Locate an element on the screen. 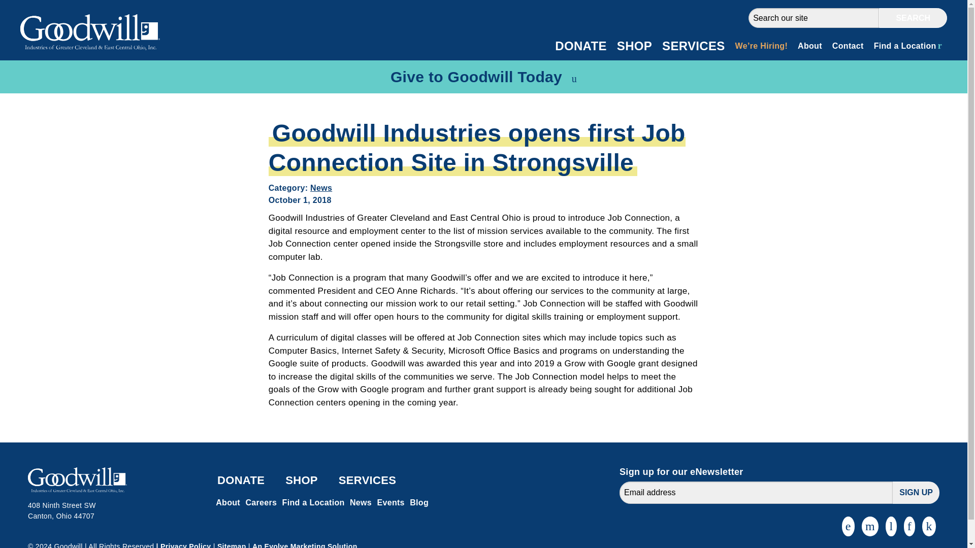 The width and height of the screenshot is (975, 548). SHOP is located at coordinates (635, 46).